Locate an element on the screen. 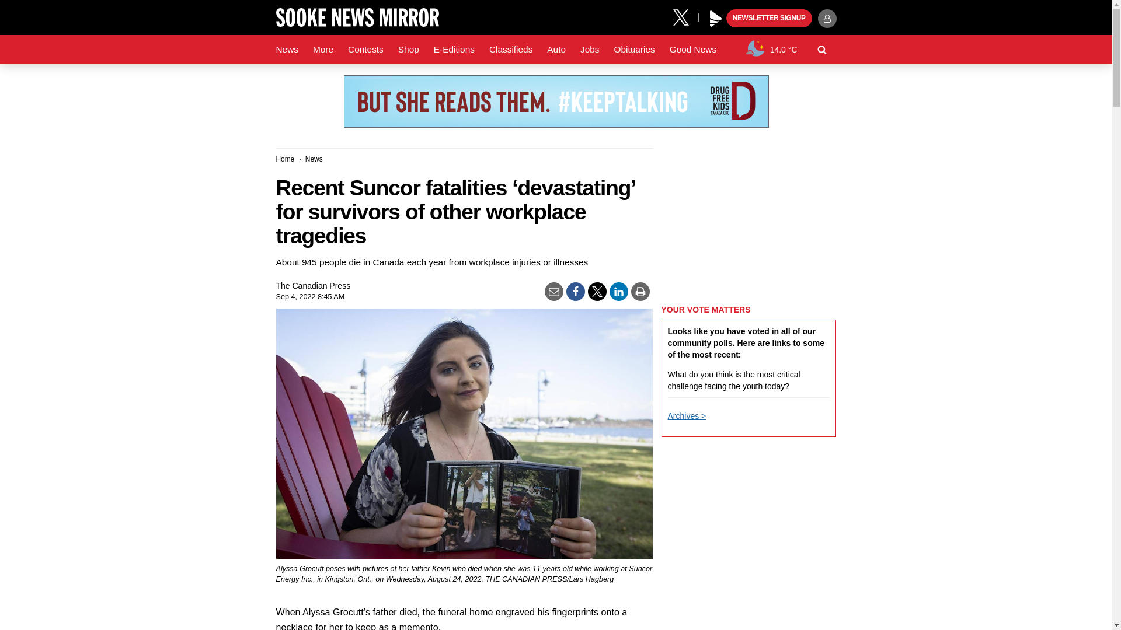 The height and width of the screenshot is (630, 1121). News is located at coordinates (287, 50).